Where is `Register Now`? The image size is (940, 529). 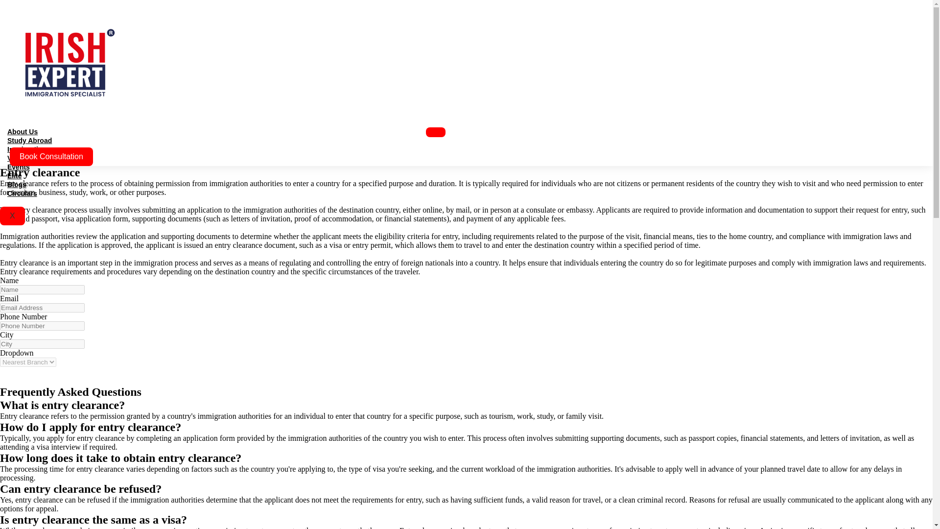 Register Now is located at coordinates (33, 376).